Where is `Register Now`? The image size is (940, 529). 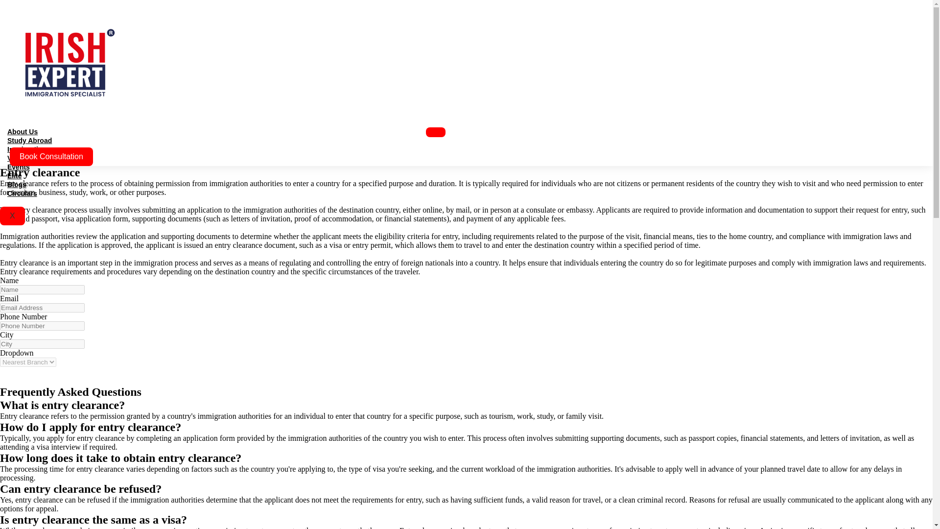 Register Now is located at coordinates (33, 376).